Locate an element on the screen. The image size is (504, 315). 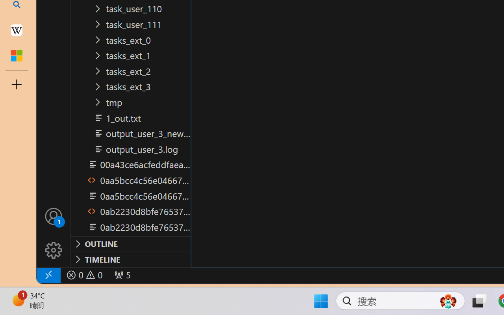
Manage is located at coordinates (54, 233).